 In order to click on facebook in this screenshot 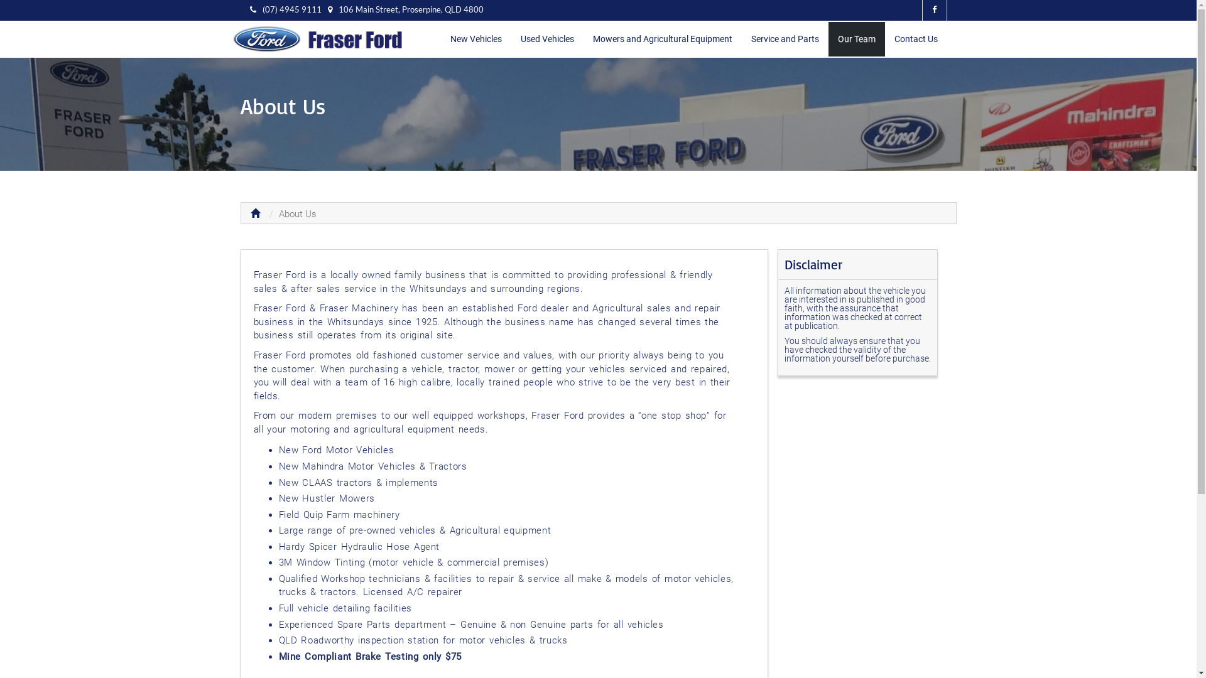, I will do `click(935, 10)`.